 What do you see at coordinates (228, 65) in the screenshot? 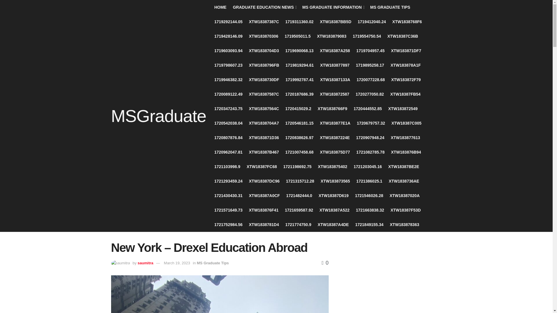
I see `1719798607.23` at bounding box center [228, 65].